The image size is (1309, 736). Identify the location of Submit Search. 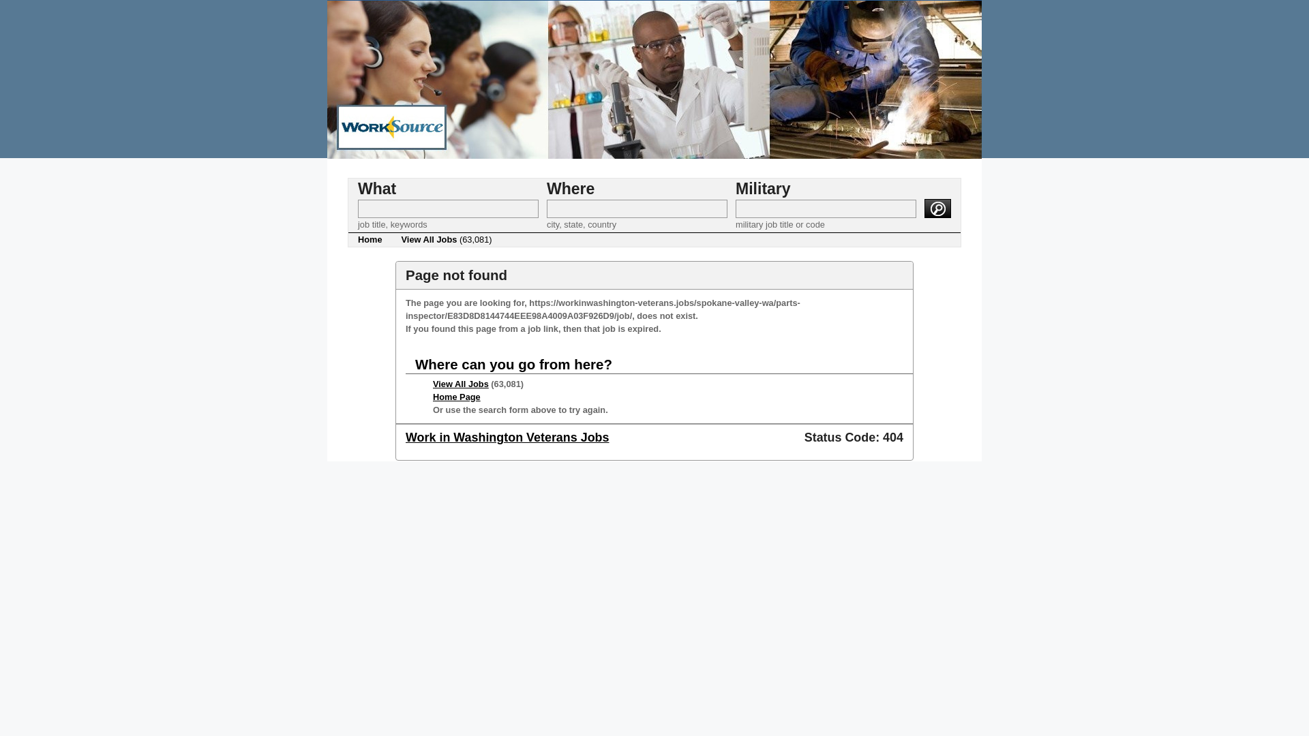
(937, 208).